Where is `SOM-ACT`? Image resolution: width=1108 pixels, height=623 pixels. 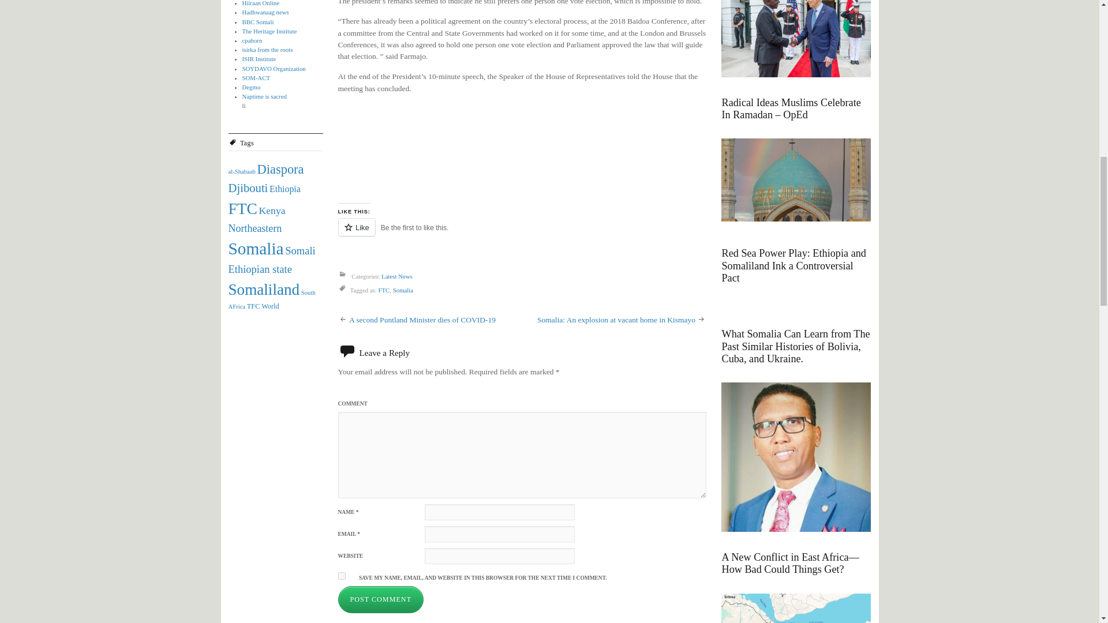
SOM-ACT is located at coordinates (256, 77).